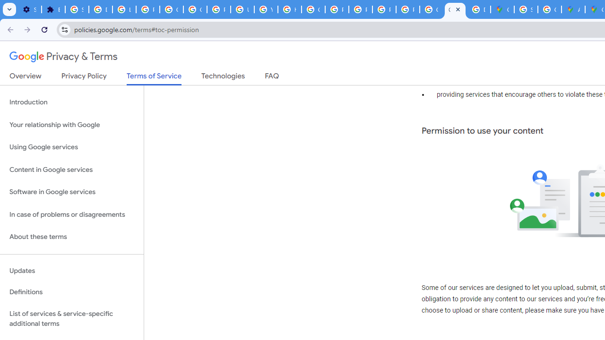 This screenshot has width=605, height=340. Describe the element at coordinates (72, 102) in the screenshot. I see `Introduction` at that location.